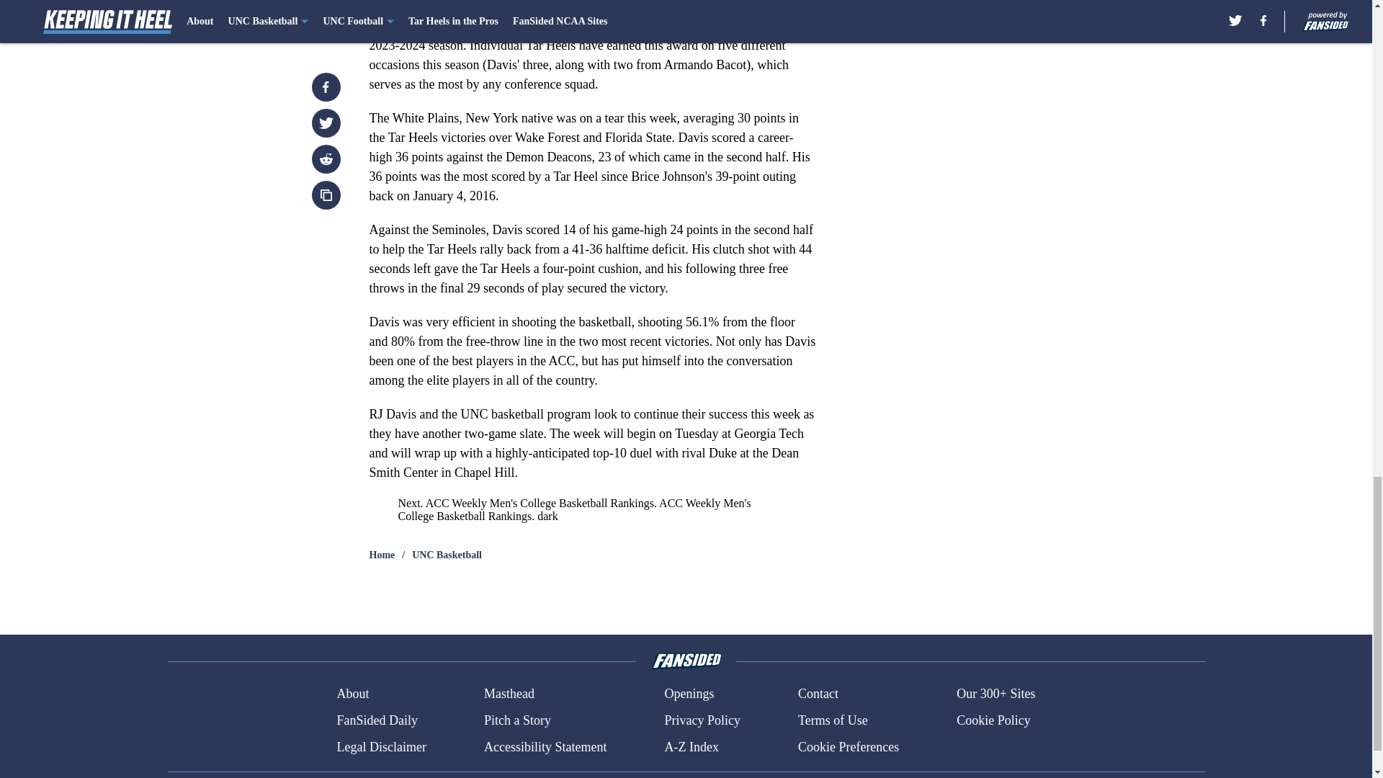  What do you see at coordinates (849, 746) in the screenshot?
I see `Cookie Preferences` at bounding box center [849, 746].